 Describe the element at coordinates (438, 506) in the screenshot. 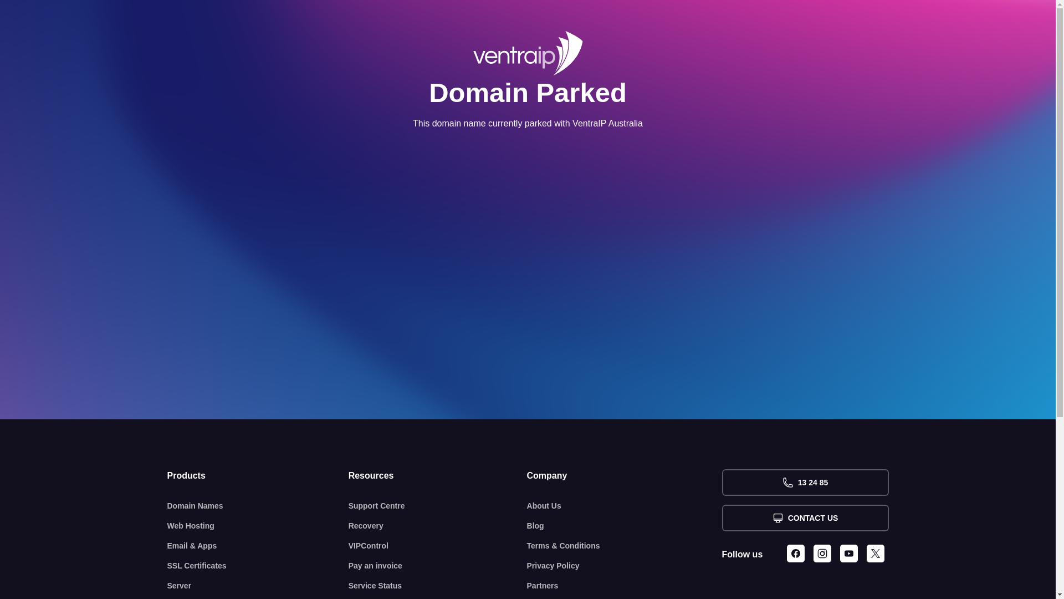

I see `Support Centre` at that location.